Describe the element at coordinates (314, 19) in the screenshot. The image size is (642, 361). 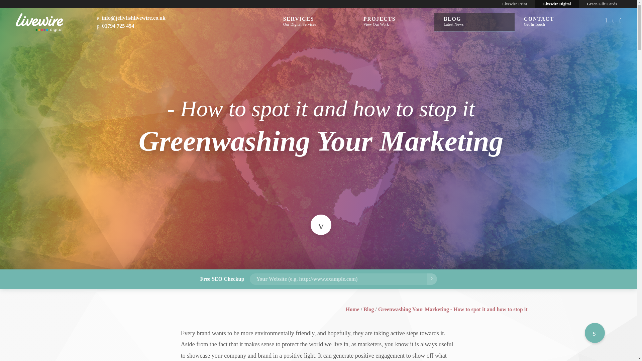
I see `01794 725 454` at that location.